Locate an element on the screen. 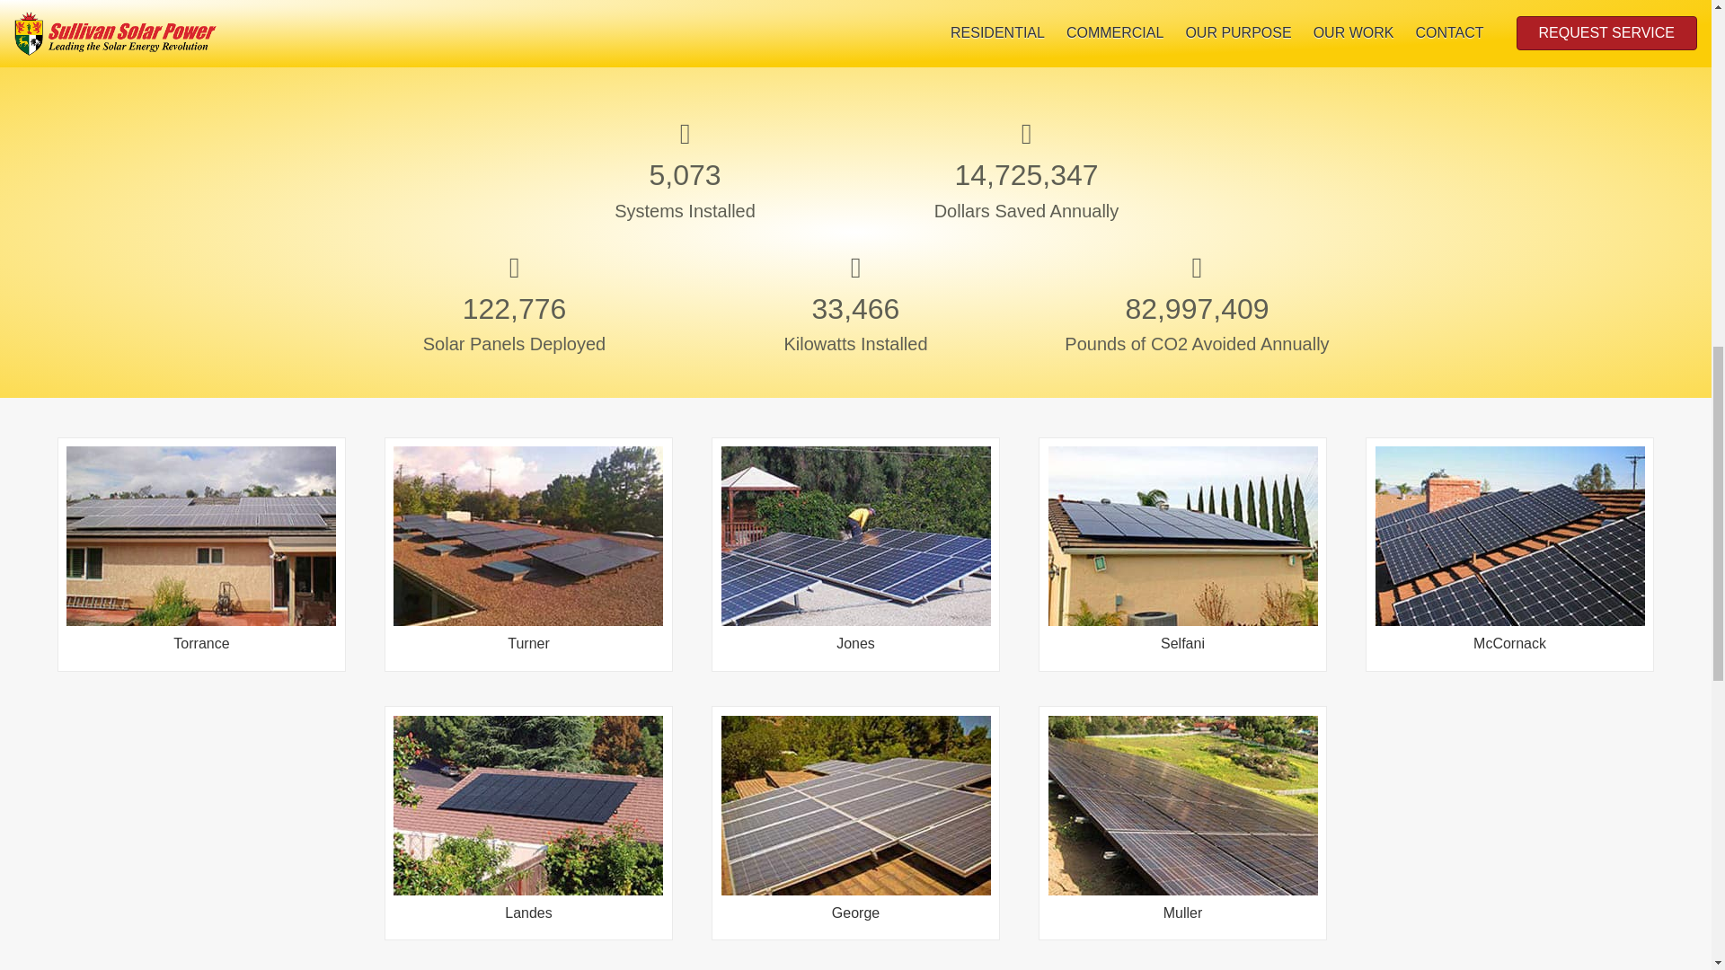 The image size is (1725, 970). Turner is located at coordinates (527, 595).